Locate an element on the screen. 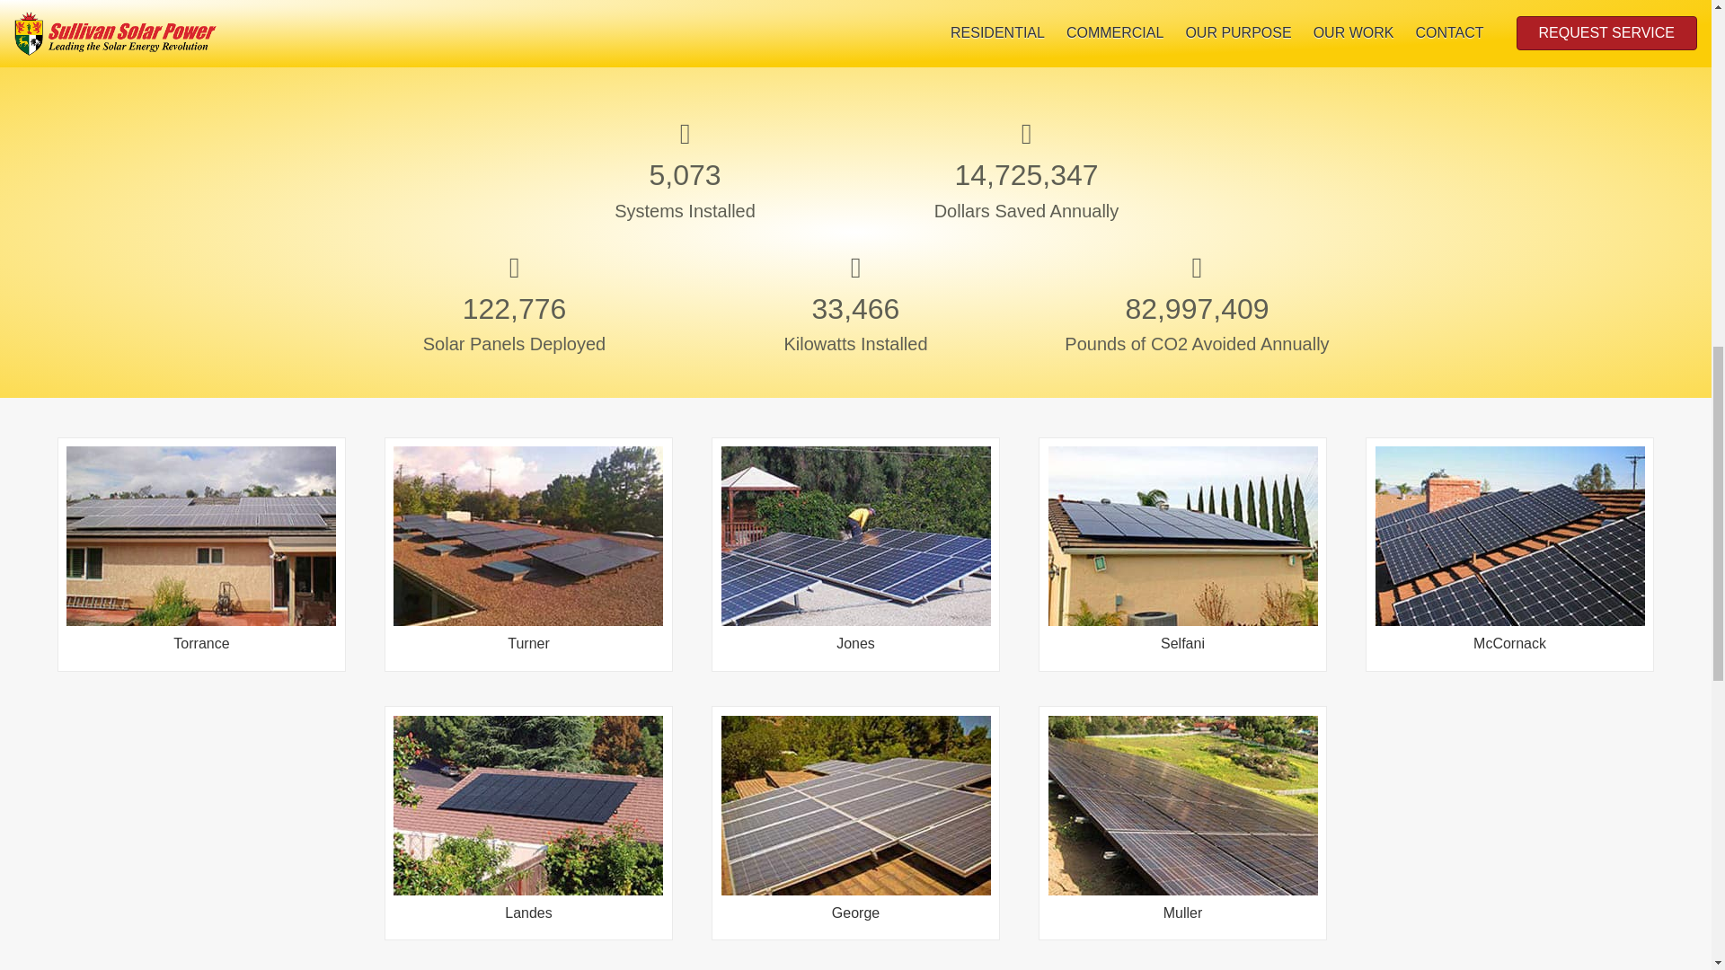 The image size is (1725, 970). Turner is located at coordinates (527, 595).